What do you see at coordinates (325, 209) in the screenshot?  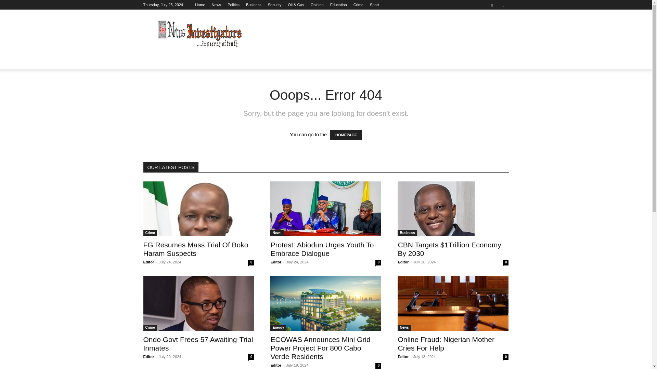 I see `Protest: Abiodun Urges Youth To Embrace Dialogue` at bounding box center [325, 209].